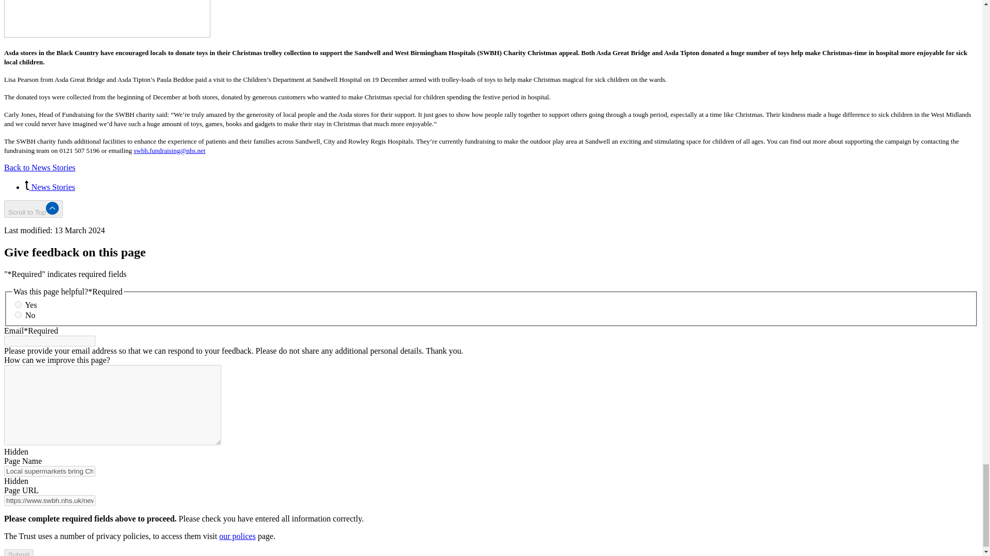 This screenshot has width=990, height=556. Describe the element at coordinates (33, 209) in the screenshot. I see `Scroll to Top` at that location.